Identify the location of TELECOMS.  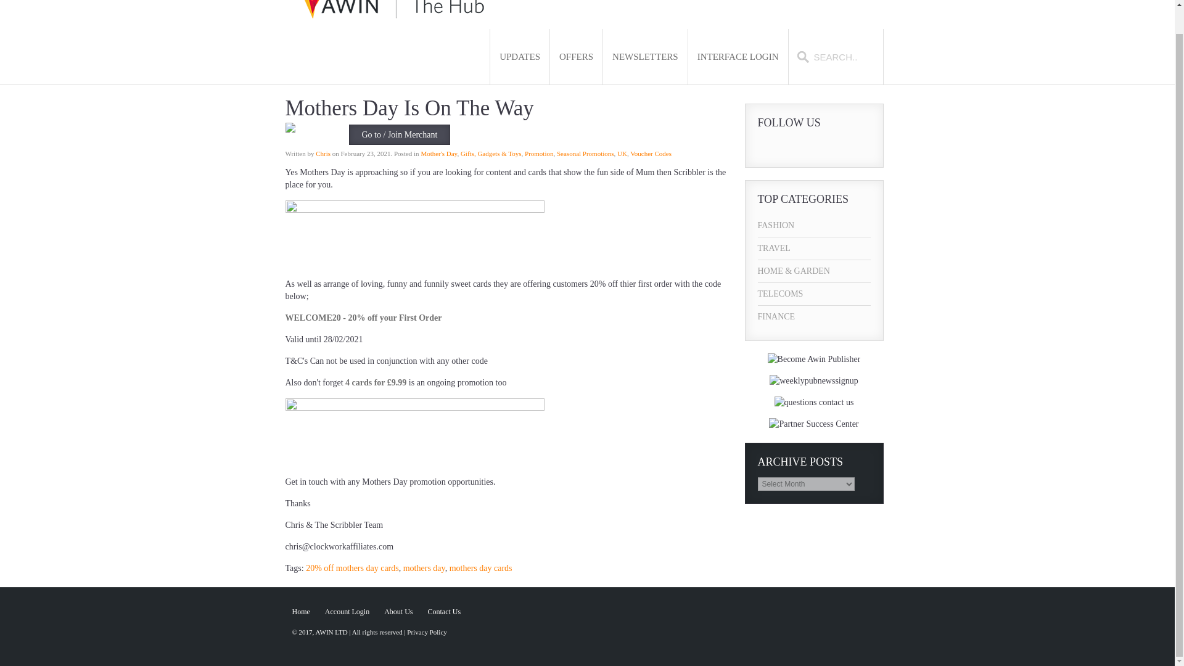
(814, 294).